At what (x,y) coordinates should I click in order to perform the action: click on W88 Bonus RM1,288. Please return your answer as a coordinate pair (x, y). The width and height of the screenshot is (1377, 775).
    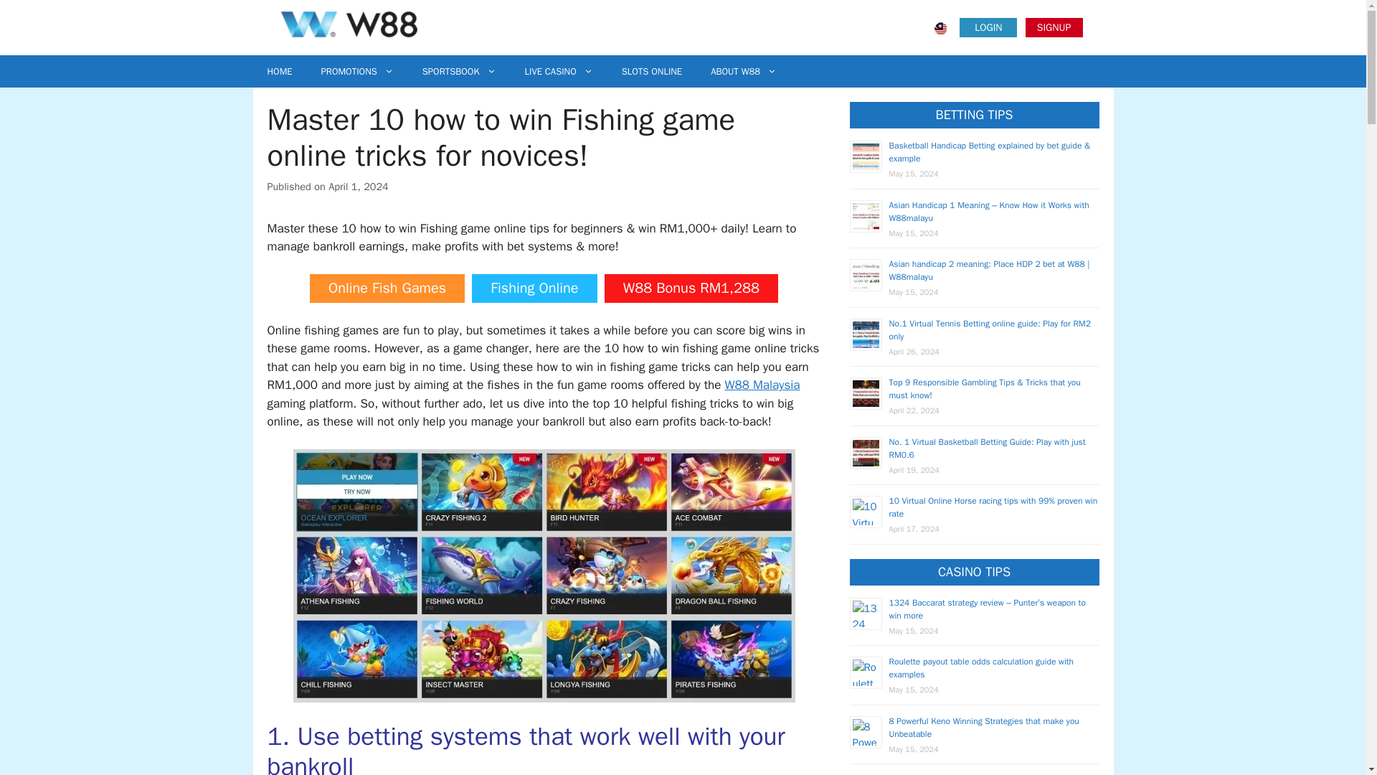
    Looking at the image, I should click on (691, 288).